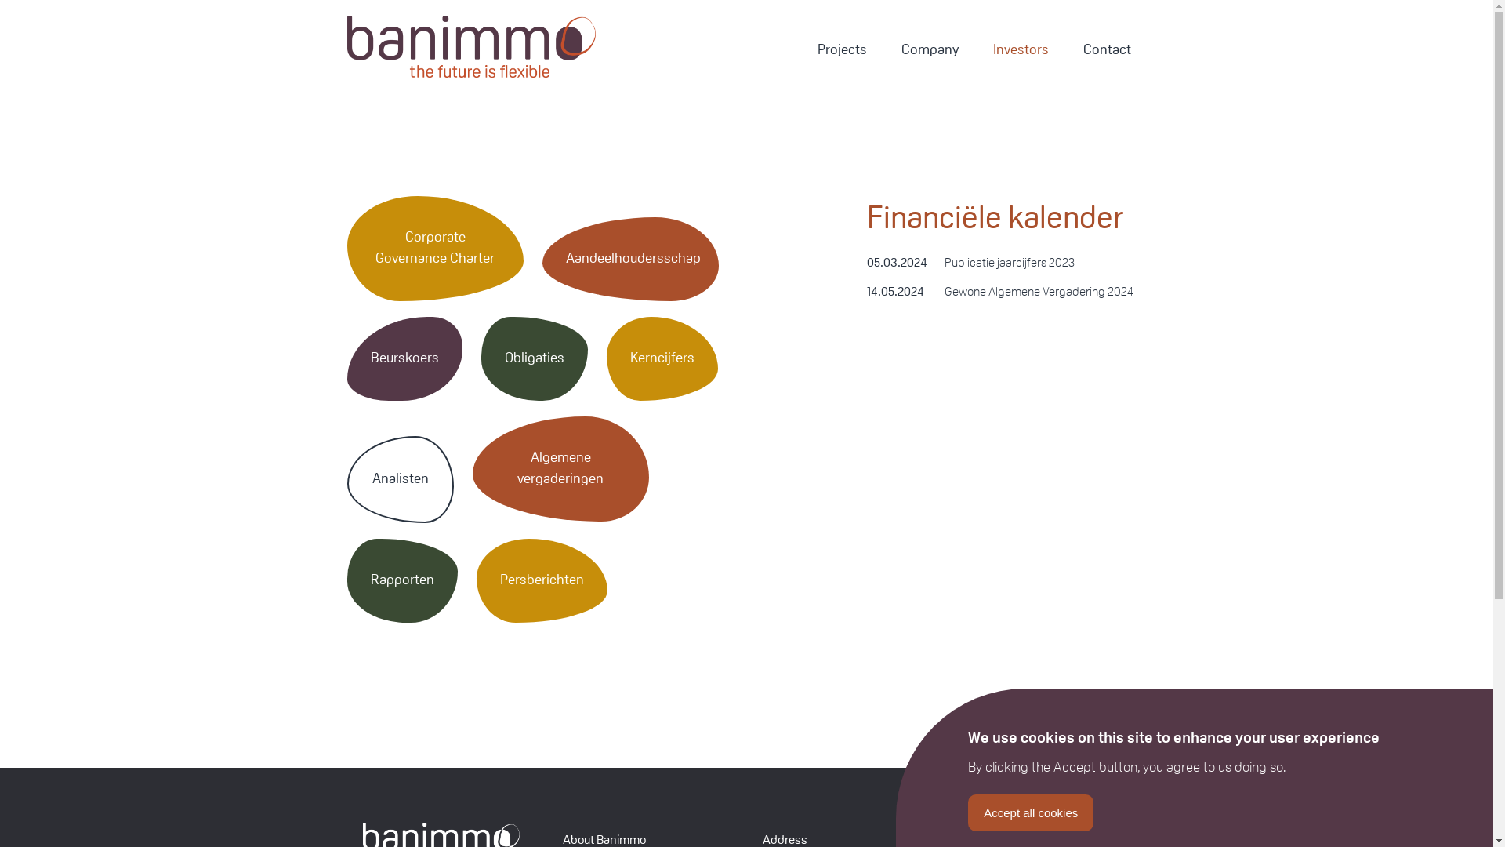  What do you see at coordinates (542, 580) in the screenshot?
I see `Persberichten` at bounding box center [542, 580].